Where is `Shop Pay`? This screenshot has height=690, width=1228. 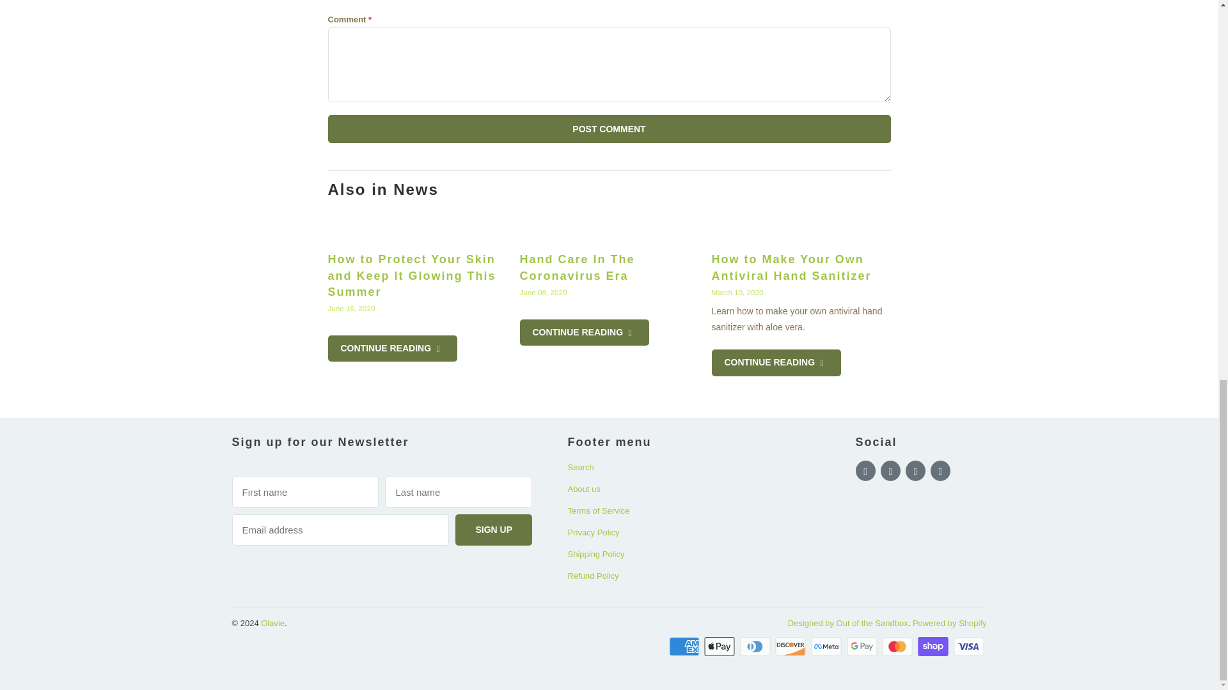
Shop Pay is located at coordinates (934, 647).